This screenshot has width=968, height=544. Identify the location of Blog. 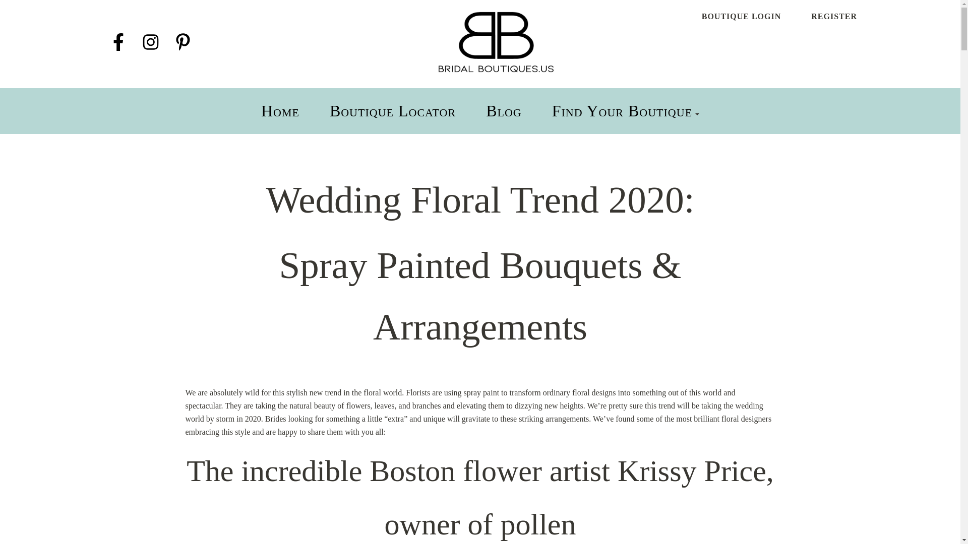
(503, 110).